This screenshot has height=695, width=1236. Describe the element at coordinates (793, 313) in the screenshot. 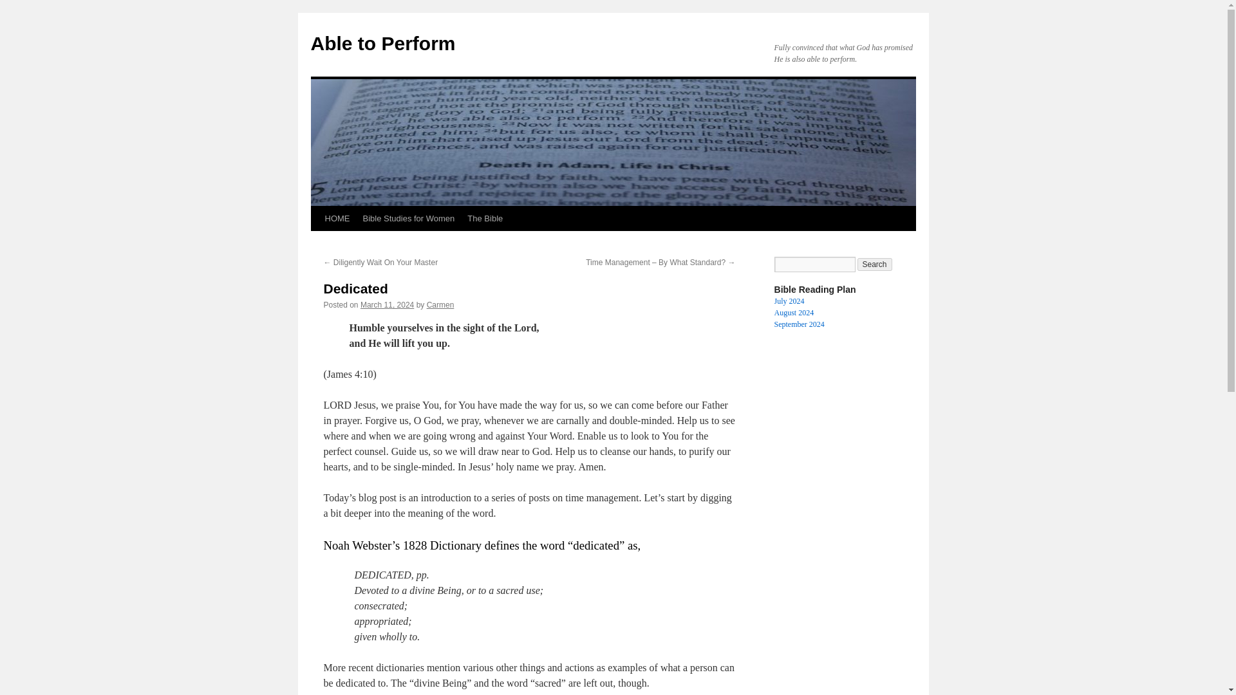

I see `August 2024` at that location.